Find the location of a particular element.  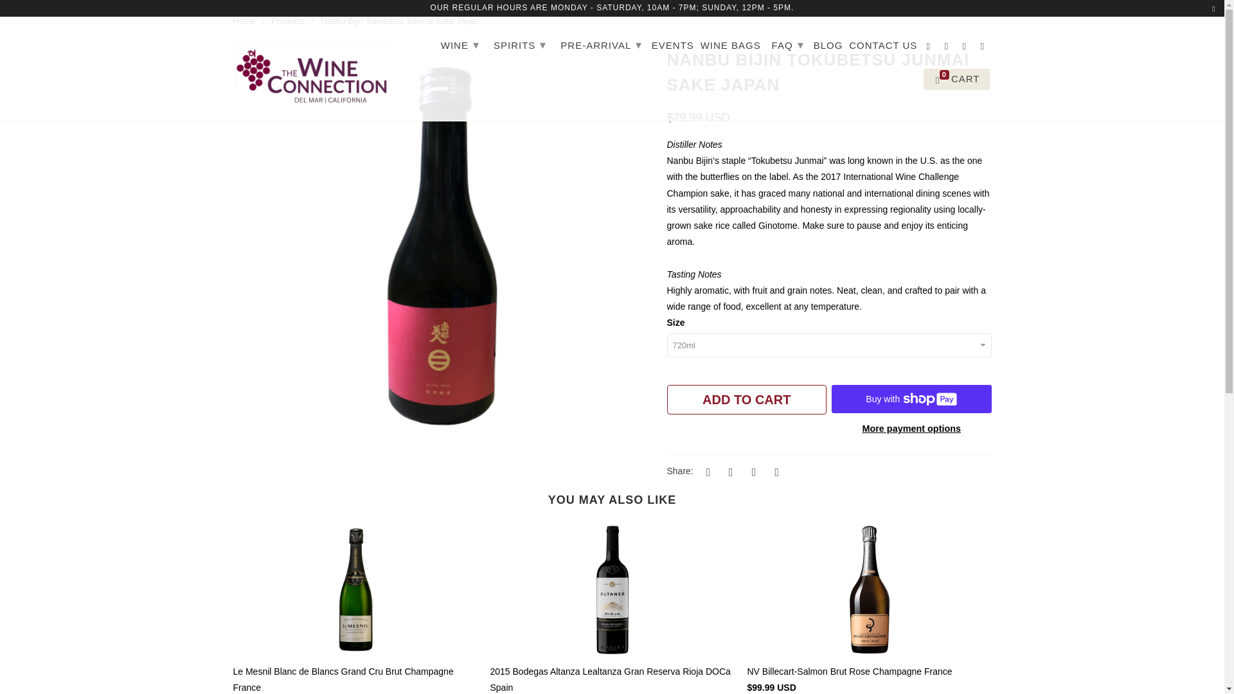

Share this on Facebook is located at coordinates (729, 472).